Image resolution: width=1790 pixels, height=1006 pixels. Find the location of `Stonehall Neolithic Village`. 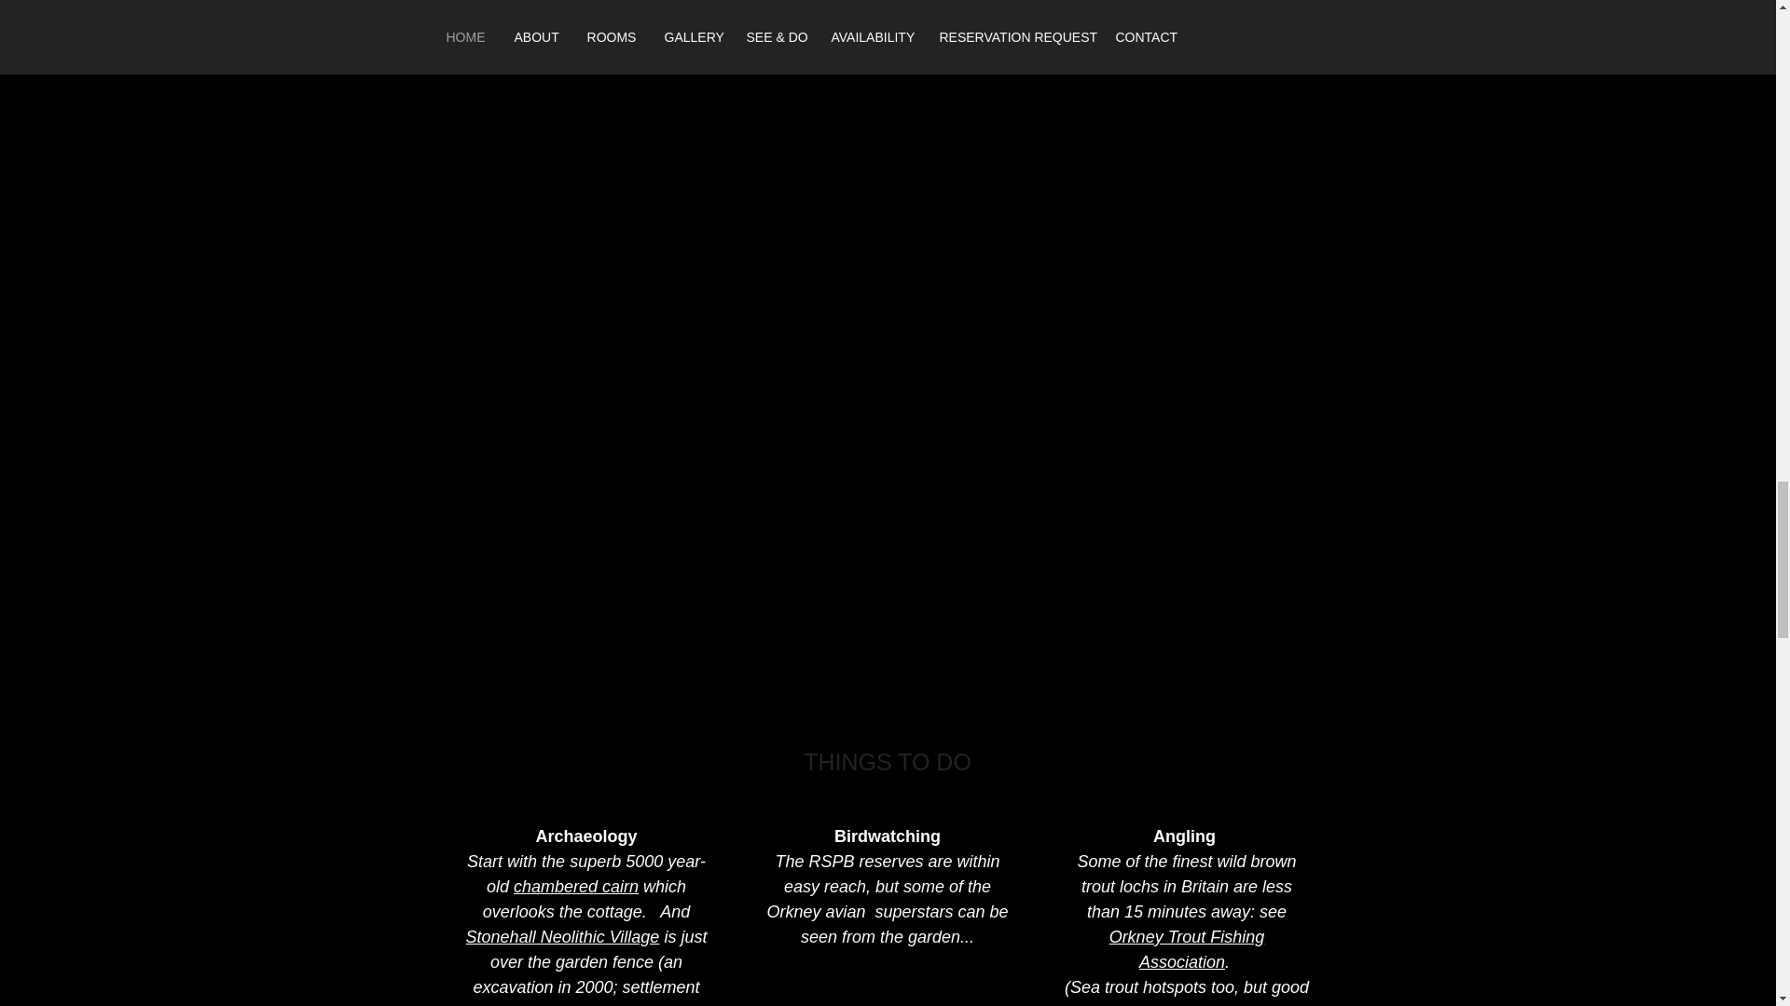

Stonehall Neolithic Village is located at coordinates (563, 937).